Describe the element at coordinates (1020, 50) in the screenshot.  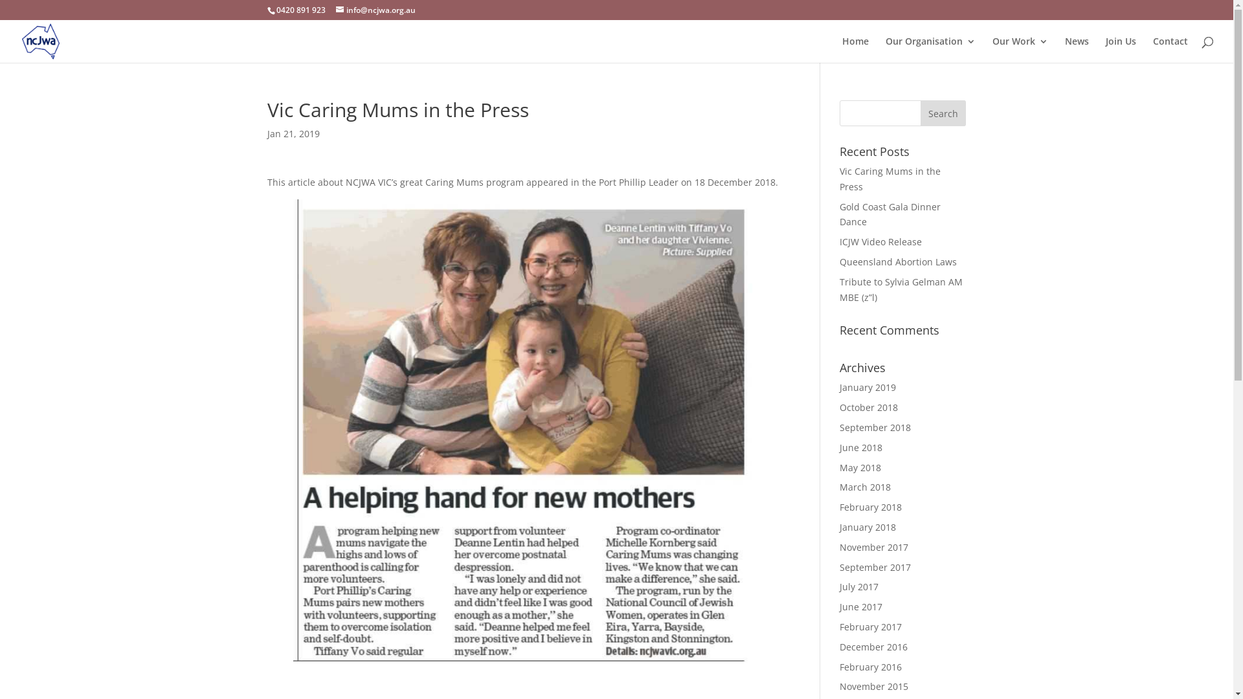
I see `Our Work` at that location.